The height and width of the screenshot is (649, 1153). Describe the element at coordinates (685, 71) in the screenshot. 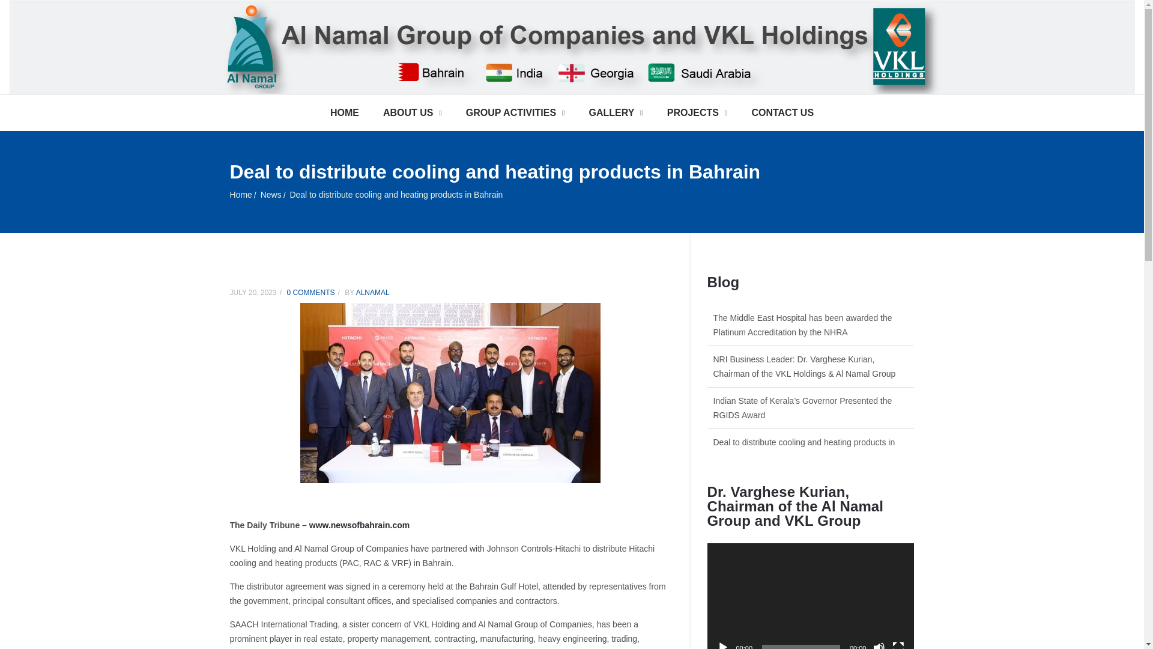

I see `Saudi Project` at that location.